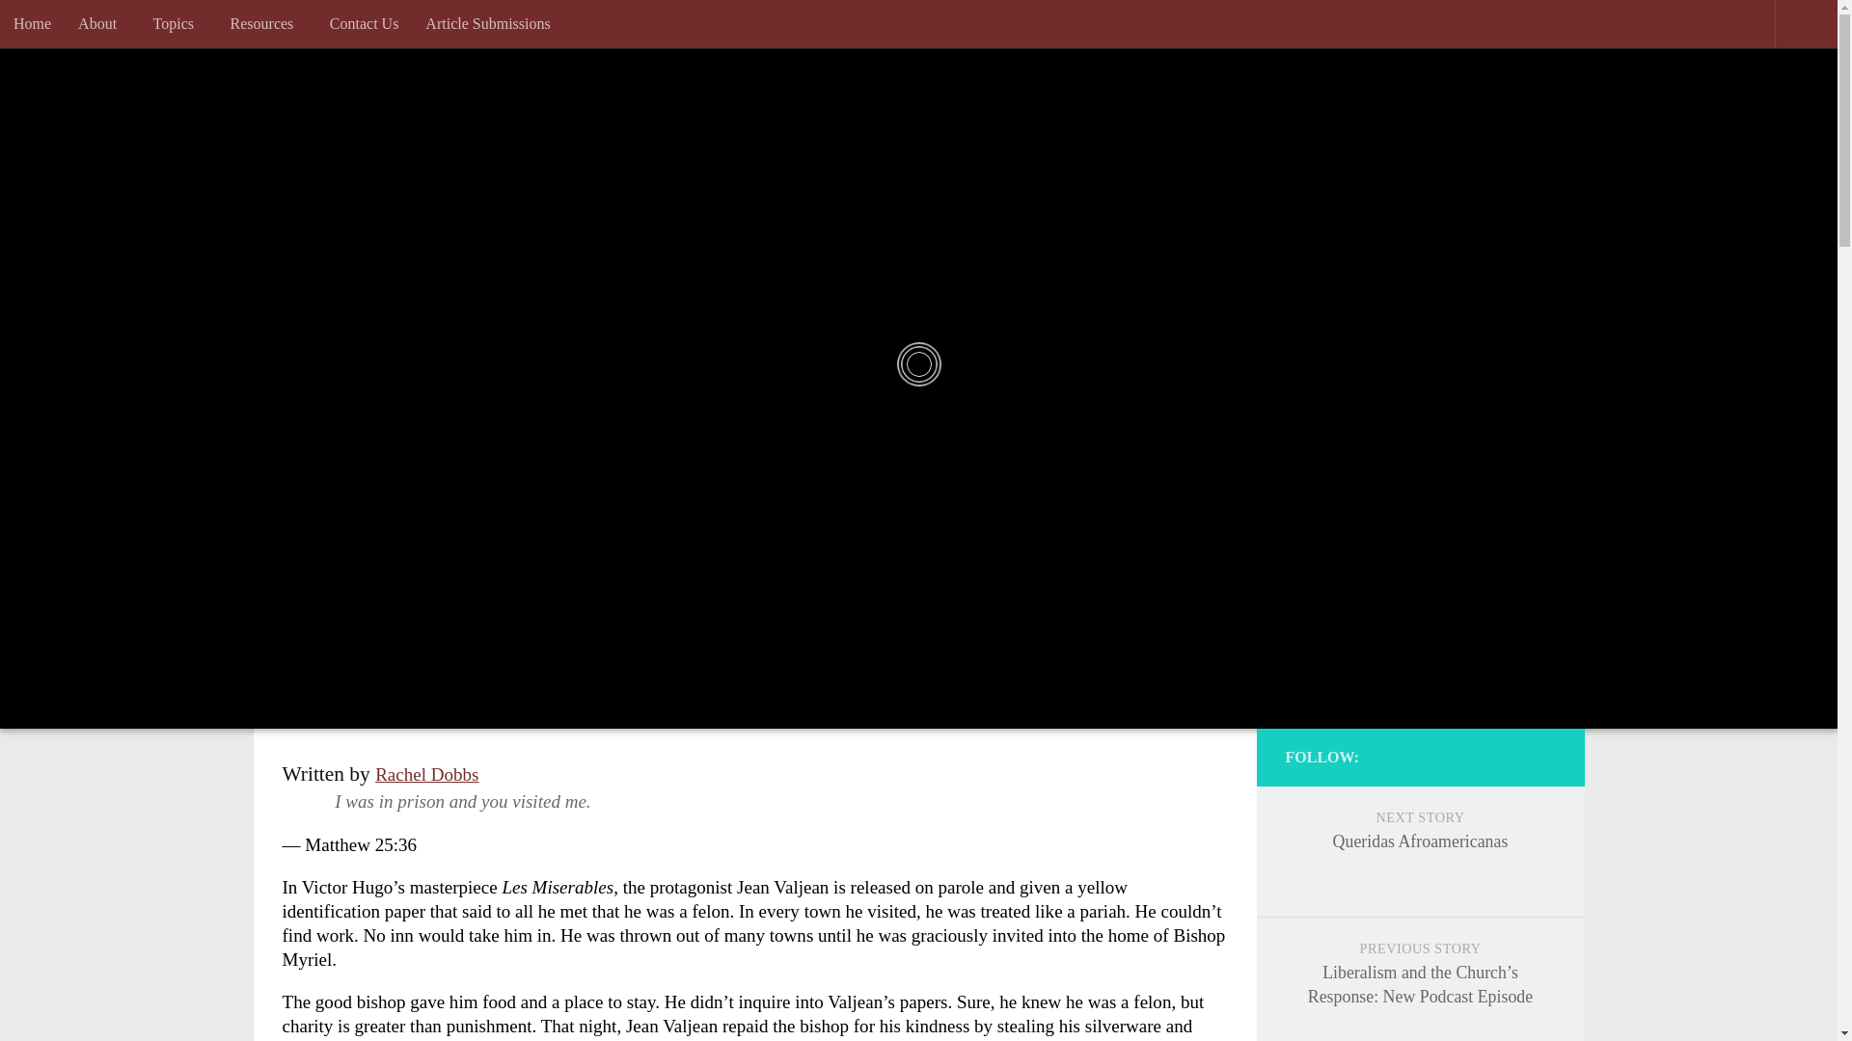  I want to click on About, so click(102, 23).